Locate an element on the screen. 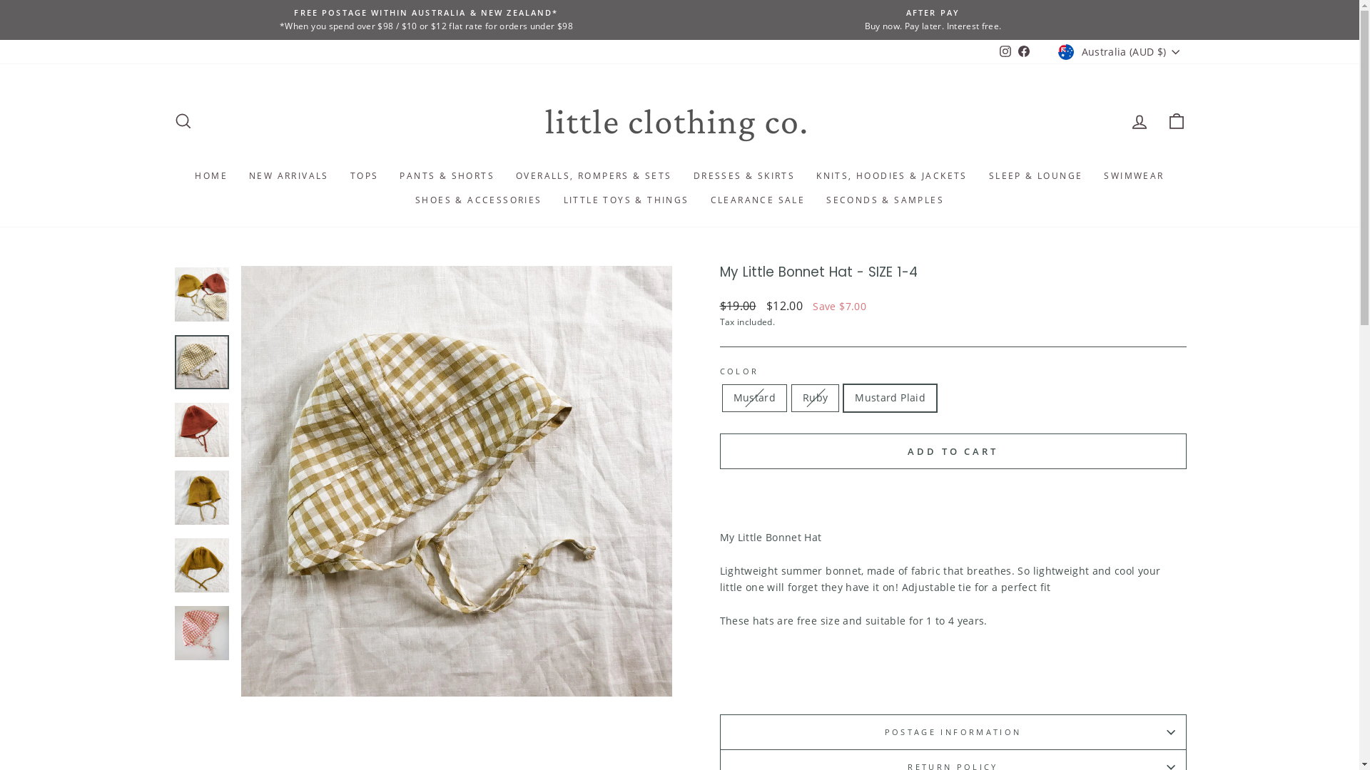 The width and height of the screenshot is (1370, 770). PANTS & SHORTS is located at coordinates (447, 176).